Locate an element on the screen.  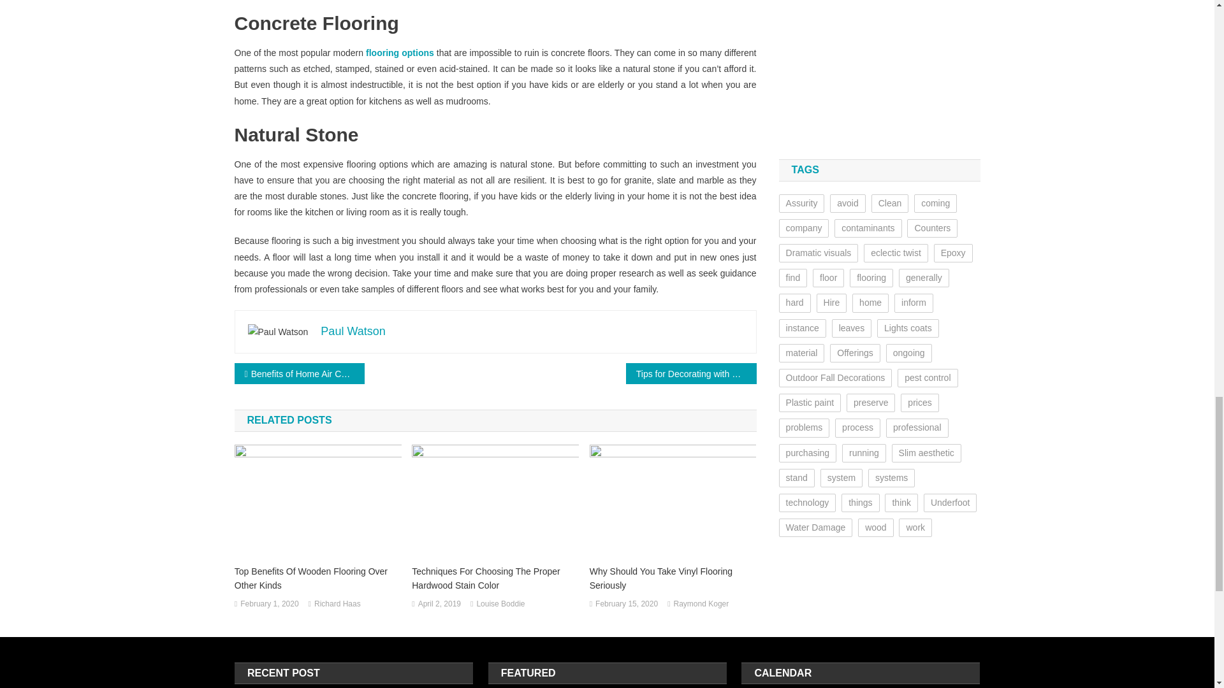
flooring options is located at coordinates (399, 52).